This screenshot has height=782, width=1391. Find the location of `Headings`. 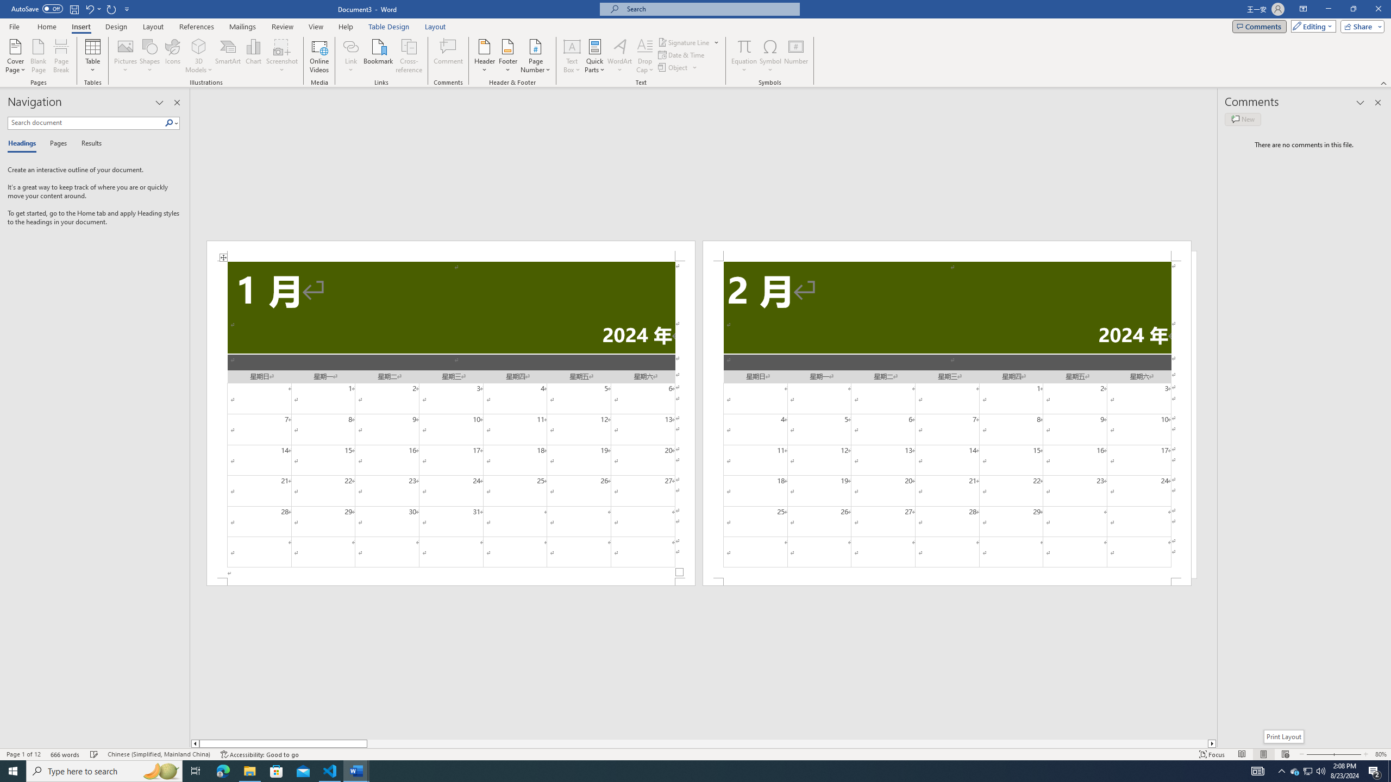

Headings is located at coordinates (24, 144).